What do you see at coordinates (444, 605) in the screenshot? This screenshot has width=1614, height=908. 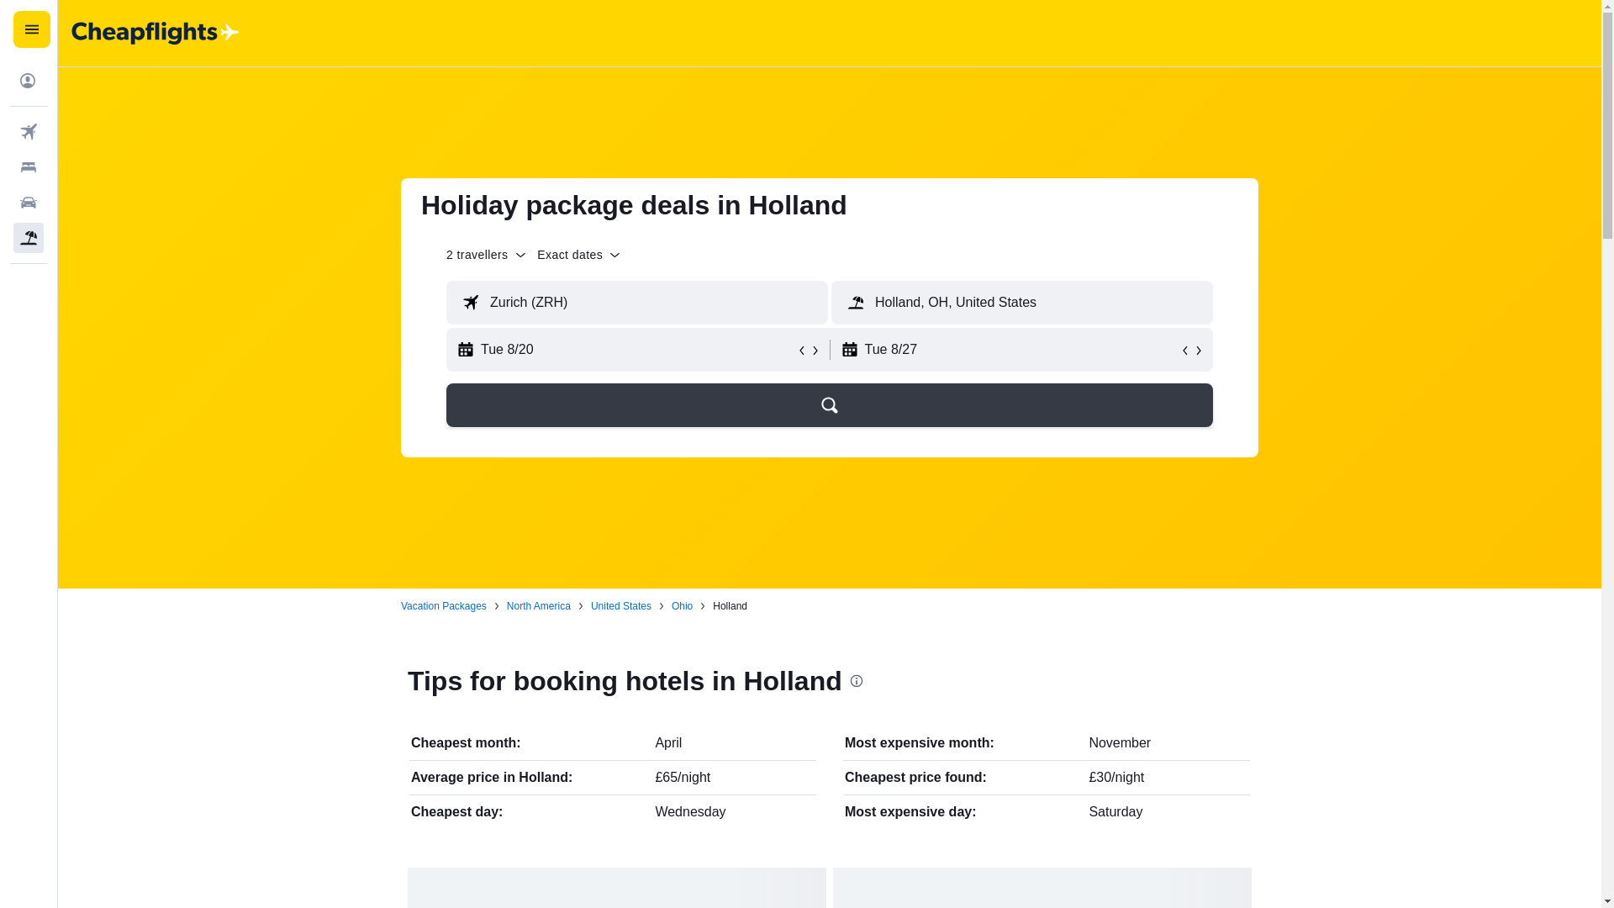 I see `Vacation Packages` at bounding box center [444, 605].